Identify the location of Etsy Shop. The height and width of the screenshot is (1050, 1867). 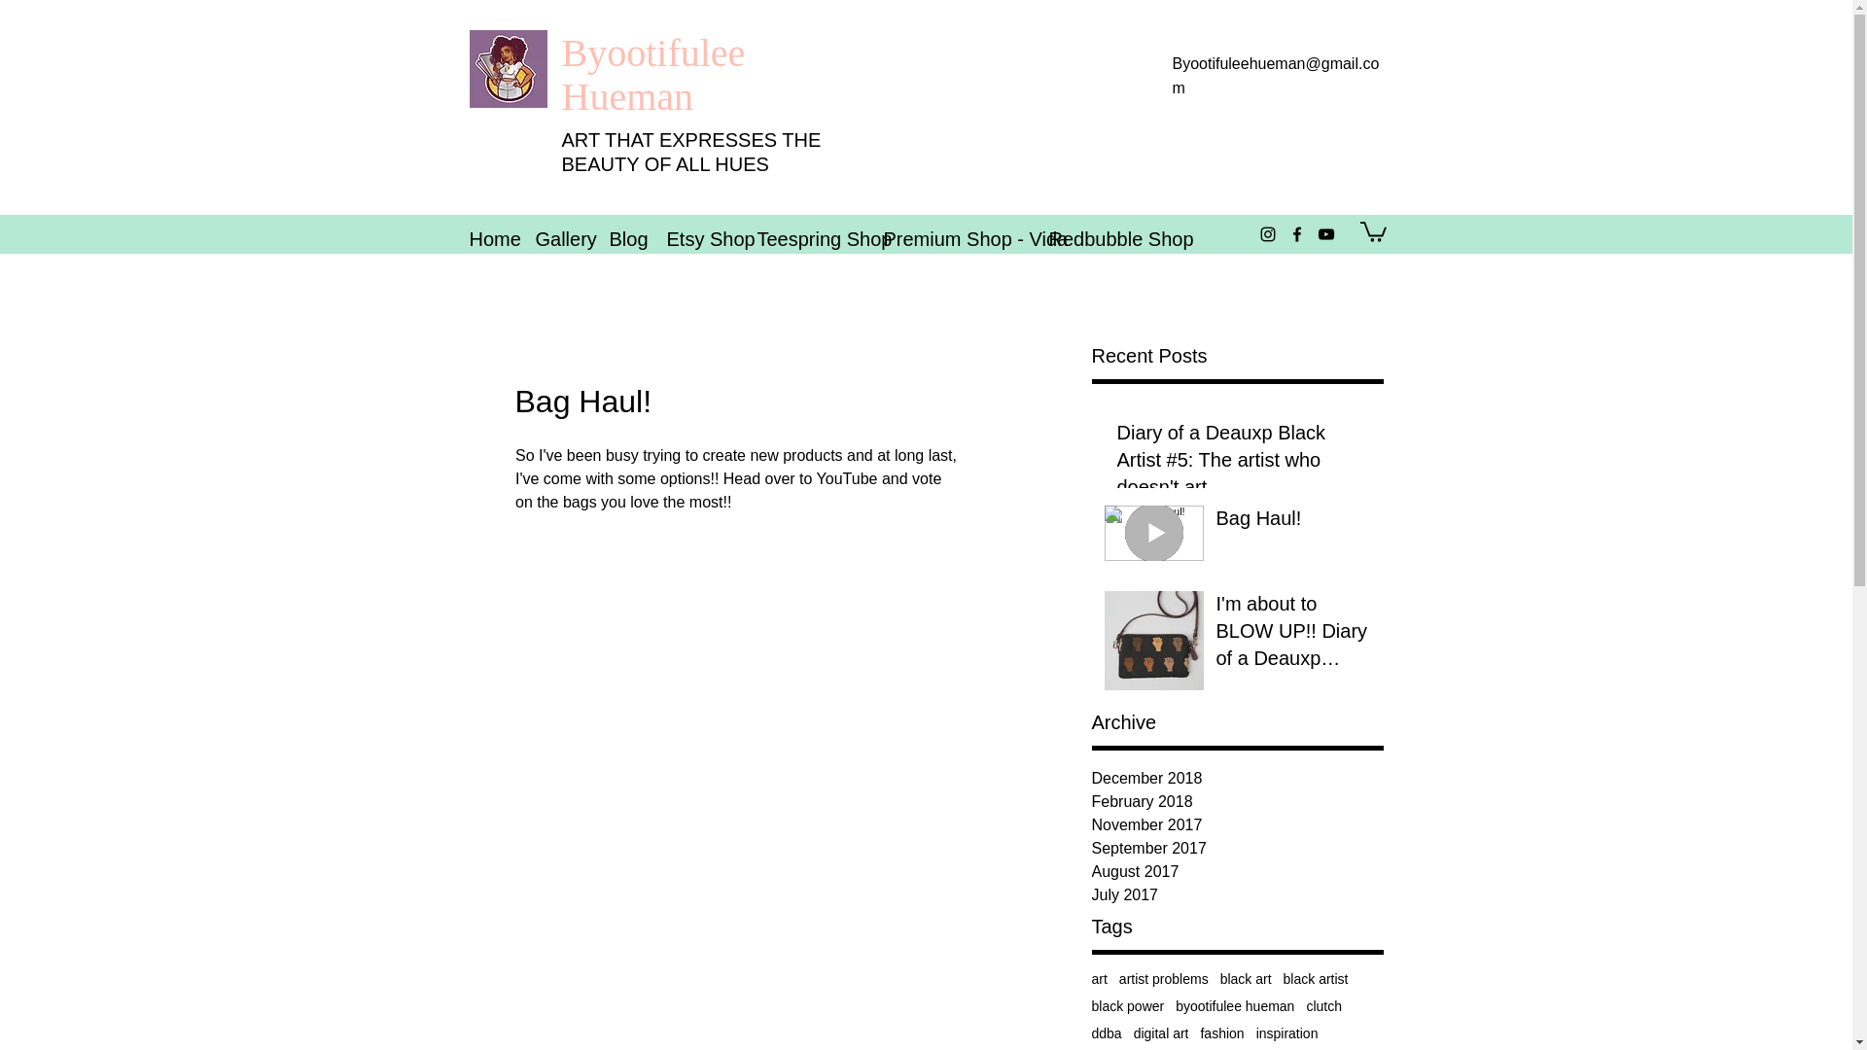
(696, 239).